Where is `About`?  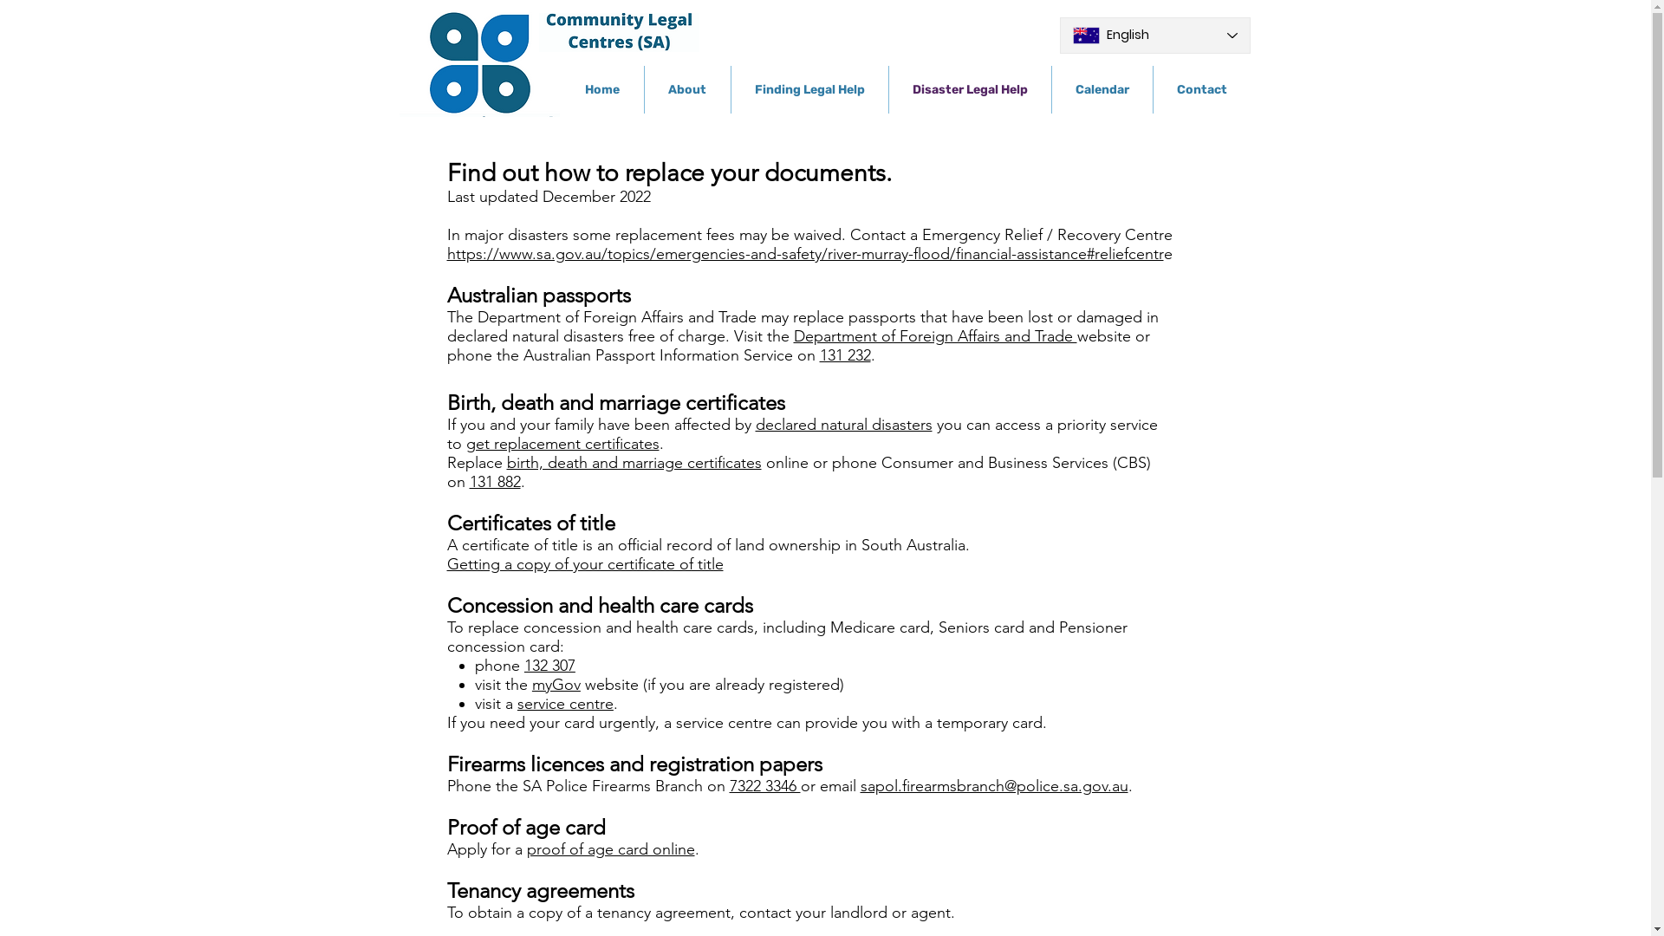 About is located at coordinates (688, 90).